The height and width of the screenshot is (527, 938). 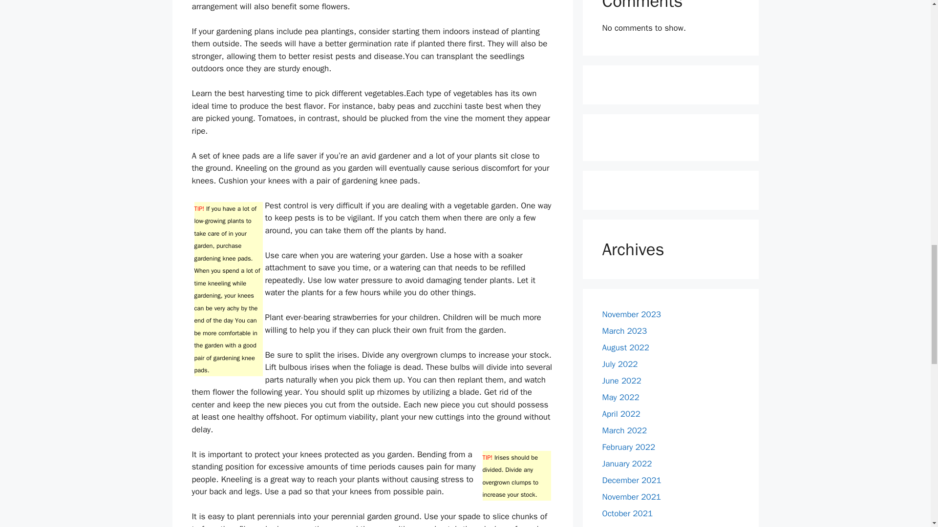 What do you see at coordinates (624, 331) in the screenshot?
I see `March 2023` at bounding box center [624, 331].